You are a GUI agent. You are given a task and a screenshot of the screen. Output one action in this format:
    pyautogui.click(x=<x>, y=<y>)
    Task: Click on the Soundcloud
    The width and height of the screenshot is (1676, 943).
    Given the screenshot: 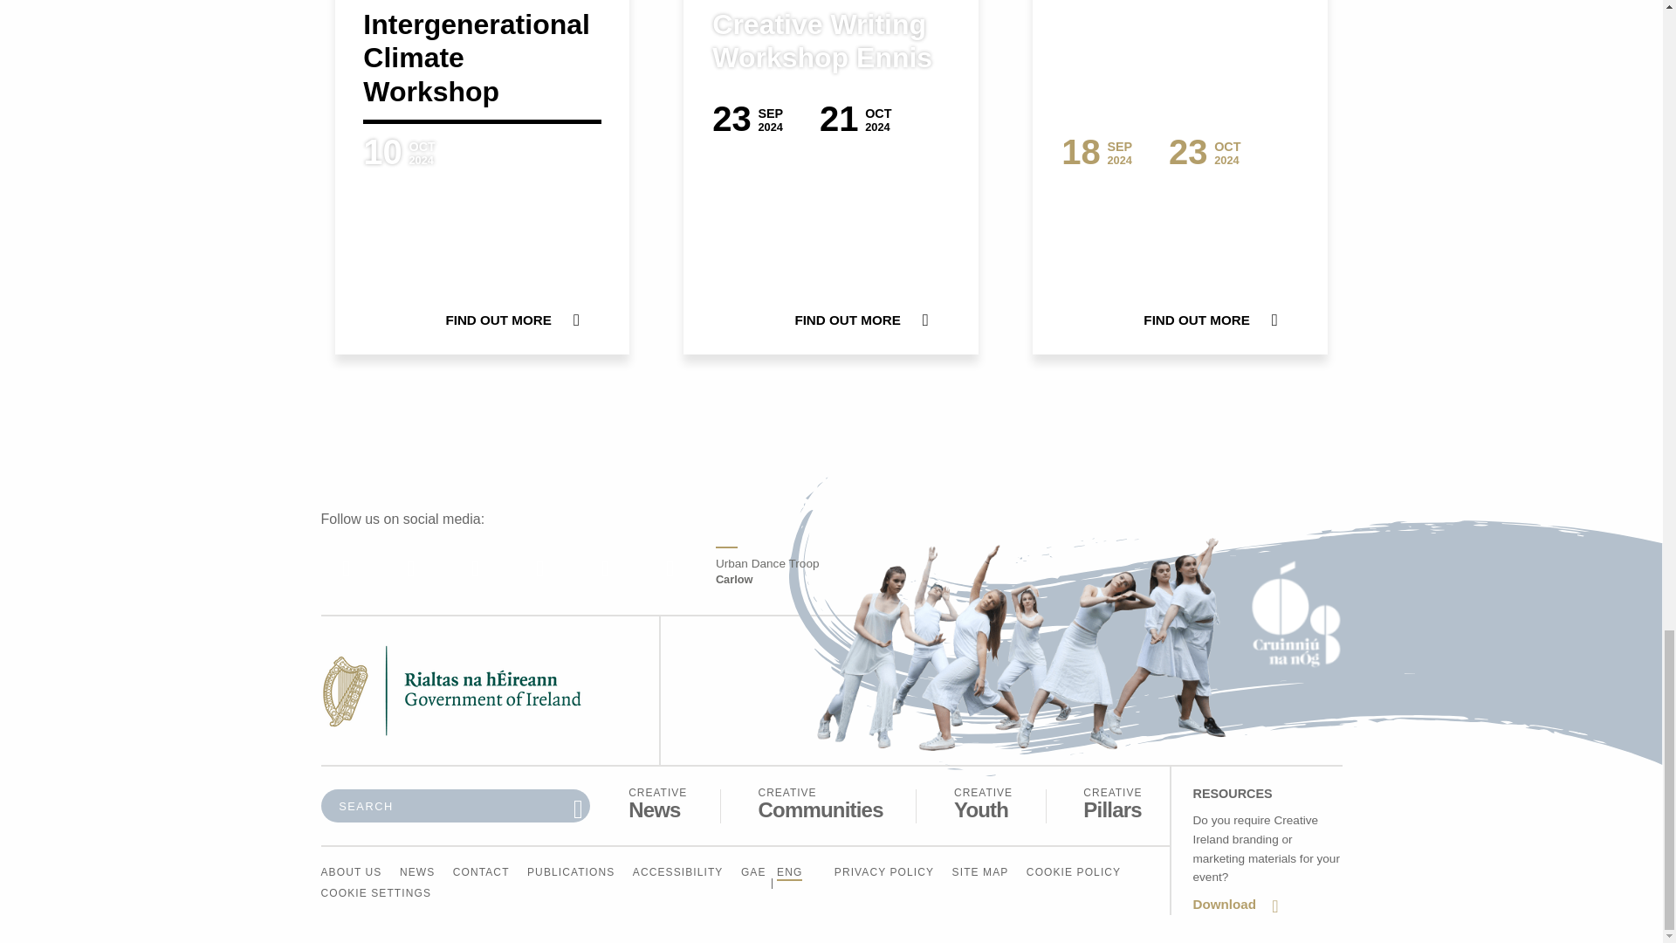 What is the action you would take?
    pyautogui.click(x=789, y=873)
    